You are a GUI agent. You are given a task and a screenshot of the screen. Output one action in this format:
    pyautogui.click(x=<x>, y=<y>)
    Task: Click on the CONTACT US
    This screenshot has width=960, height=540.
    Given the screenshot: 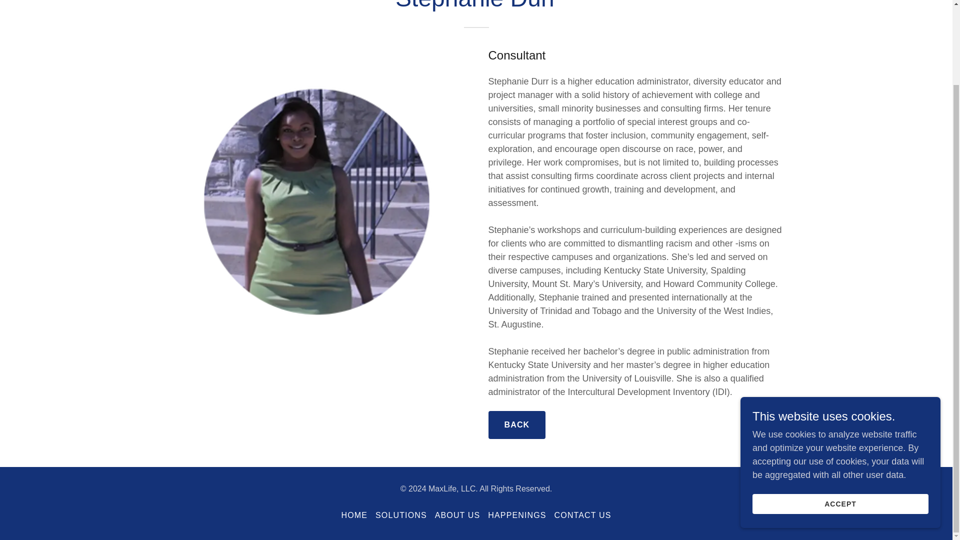 What is the action you would take?
    pyautogui.click(x=582, y=515)
    